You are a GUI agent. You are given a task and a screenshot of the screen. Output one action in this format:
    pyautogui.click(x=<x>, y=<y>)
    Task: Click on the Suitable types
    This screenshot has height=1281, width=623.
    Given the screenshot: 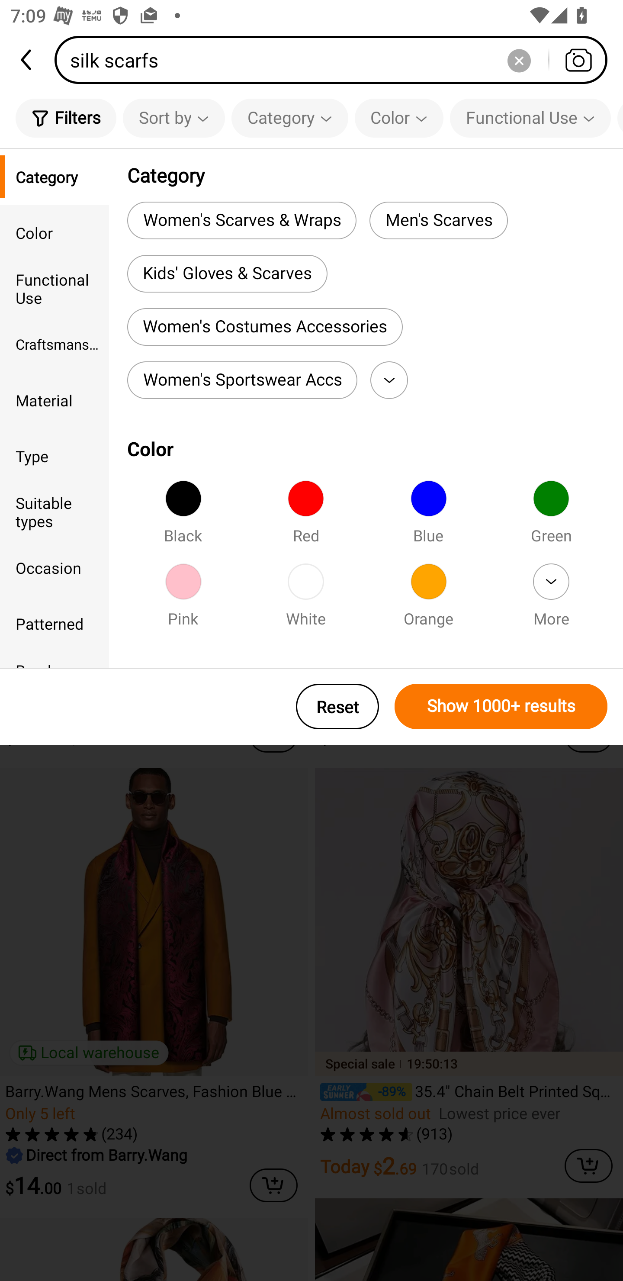 What is the action you would take?
    pyautogui.click(x=55, y=512)
    